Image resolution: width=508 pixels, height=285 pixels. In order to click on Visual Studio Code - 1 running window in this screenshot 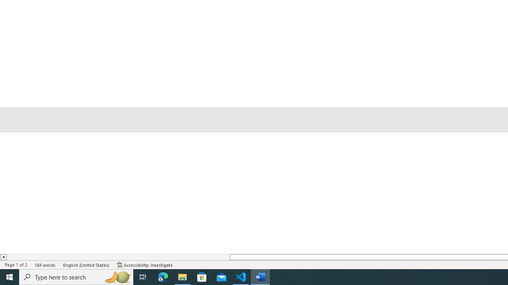, I will do `click(241, 277)`.